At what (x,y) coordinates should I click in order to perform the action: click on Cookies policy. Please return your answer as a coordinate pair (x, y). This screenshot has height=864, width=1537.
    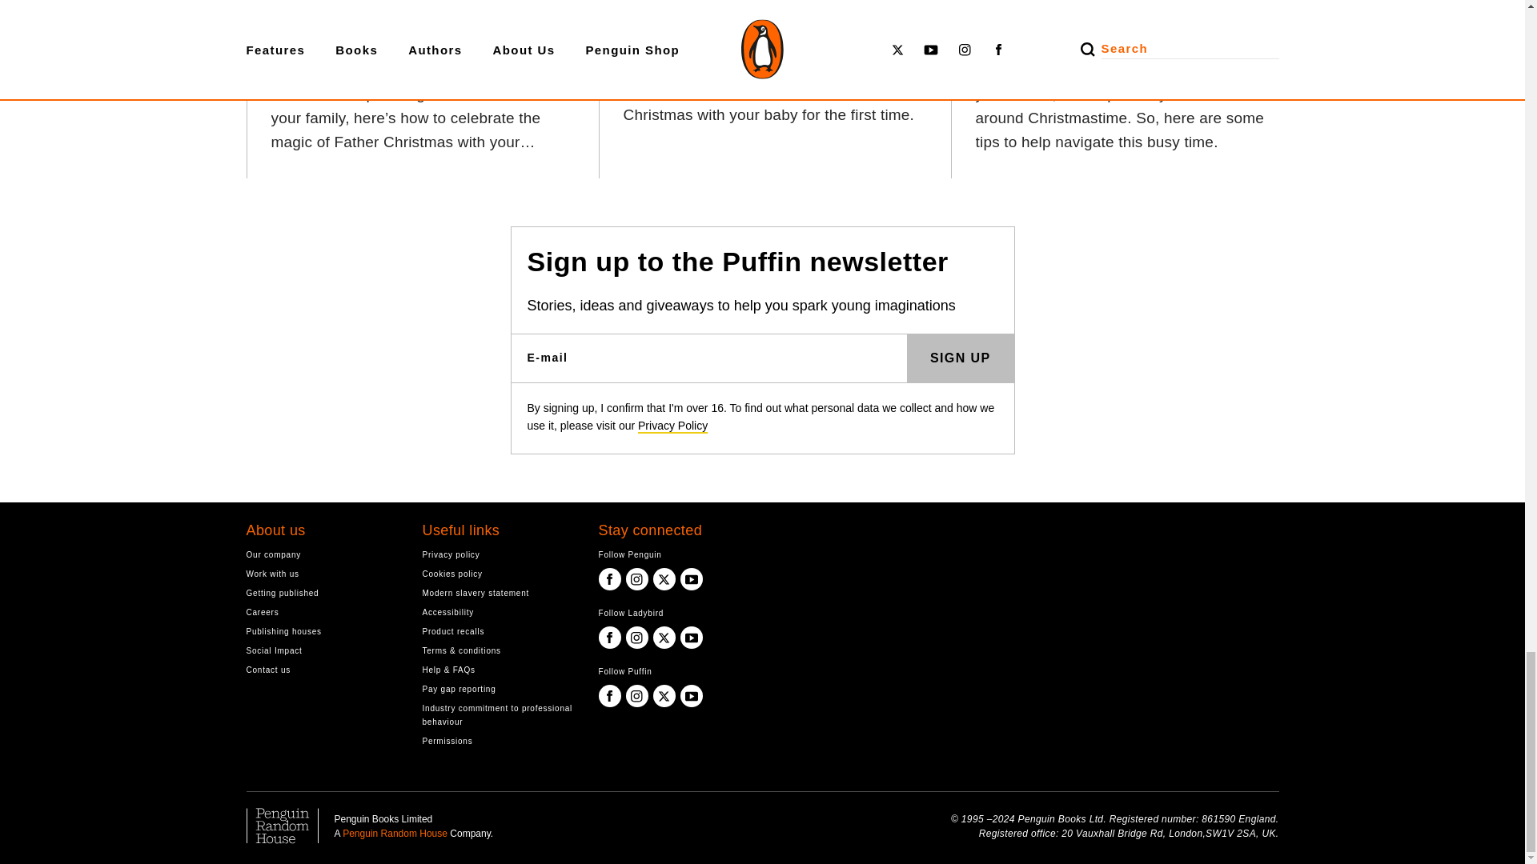
    Looking at the image, I should click on (499, 573).